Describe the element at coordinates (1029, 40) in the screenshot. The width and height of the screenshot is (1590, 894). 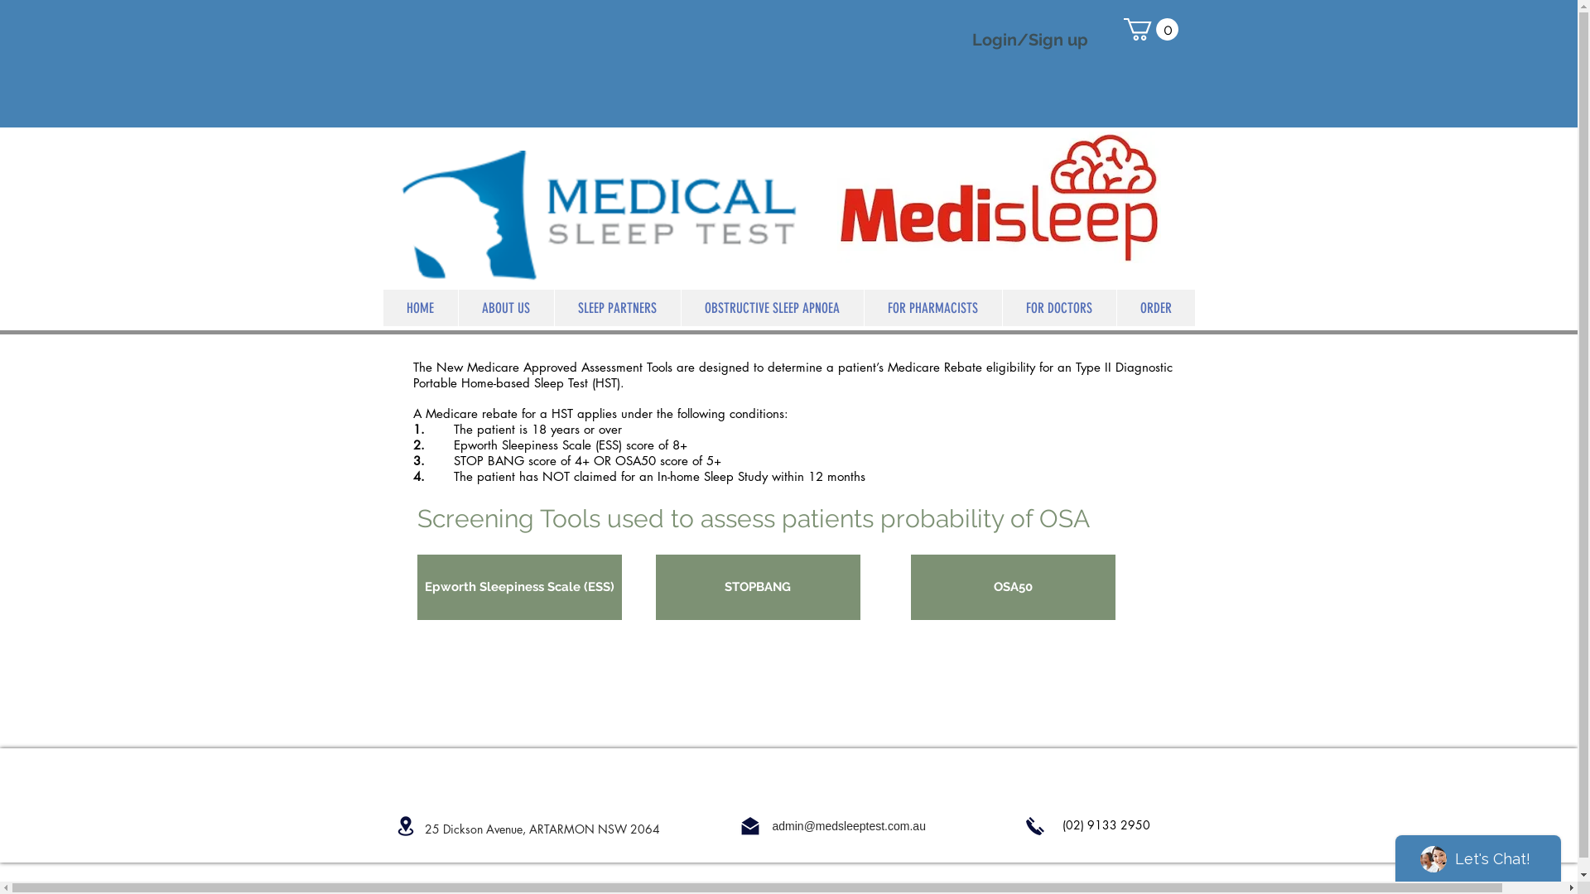
I see `Login/Sign up` at that location.